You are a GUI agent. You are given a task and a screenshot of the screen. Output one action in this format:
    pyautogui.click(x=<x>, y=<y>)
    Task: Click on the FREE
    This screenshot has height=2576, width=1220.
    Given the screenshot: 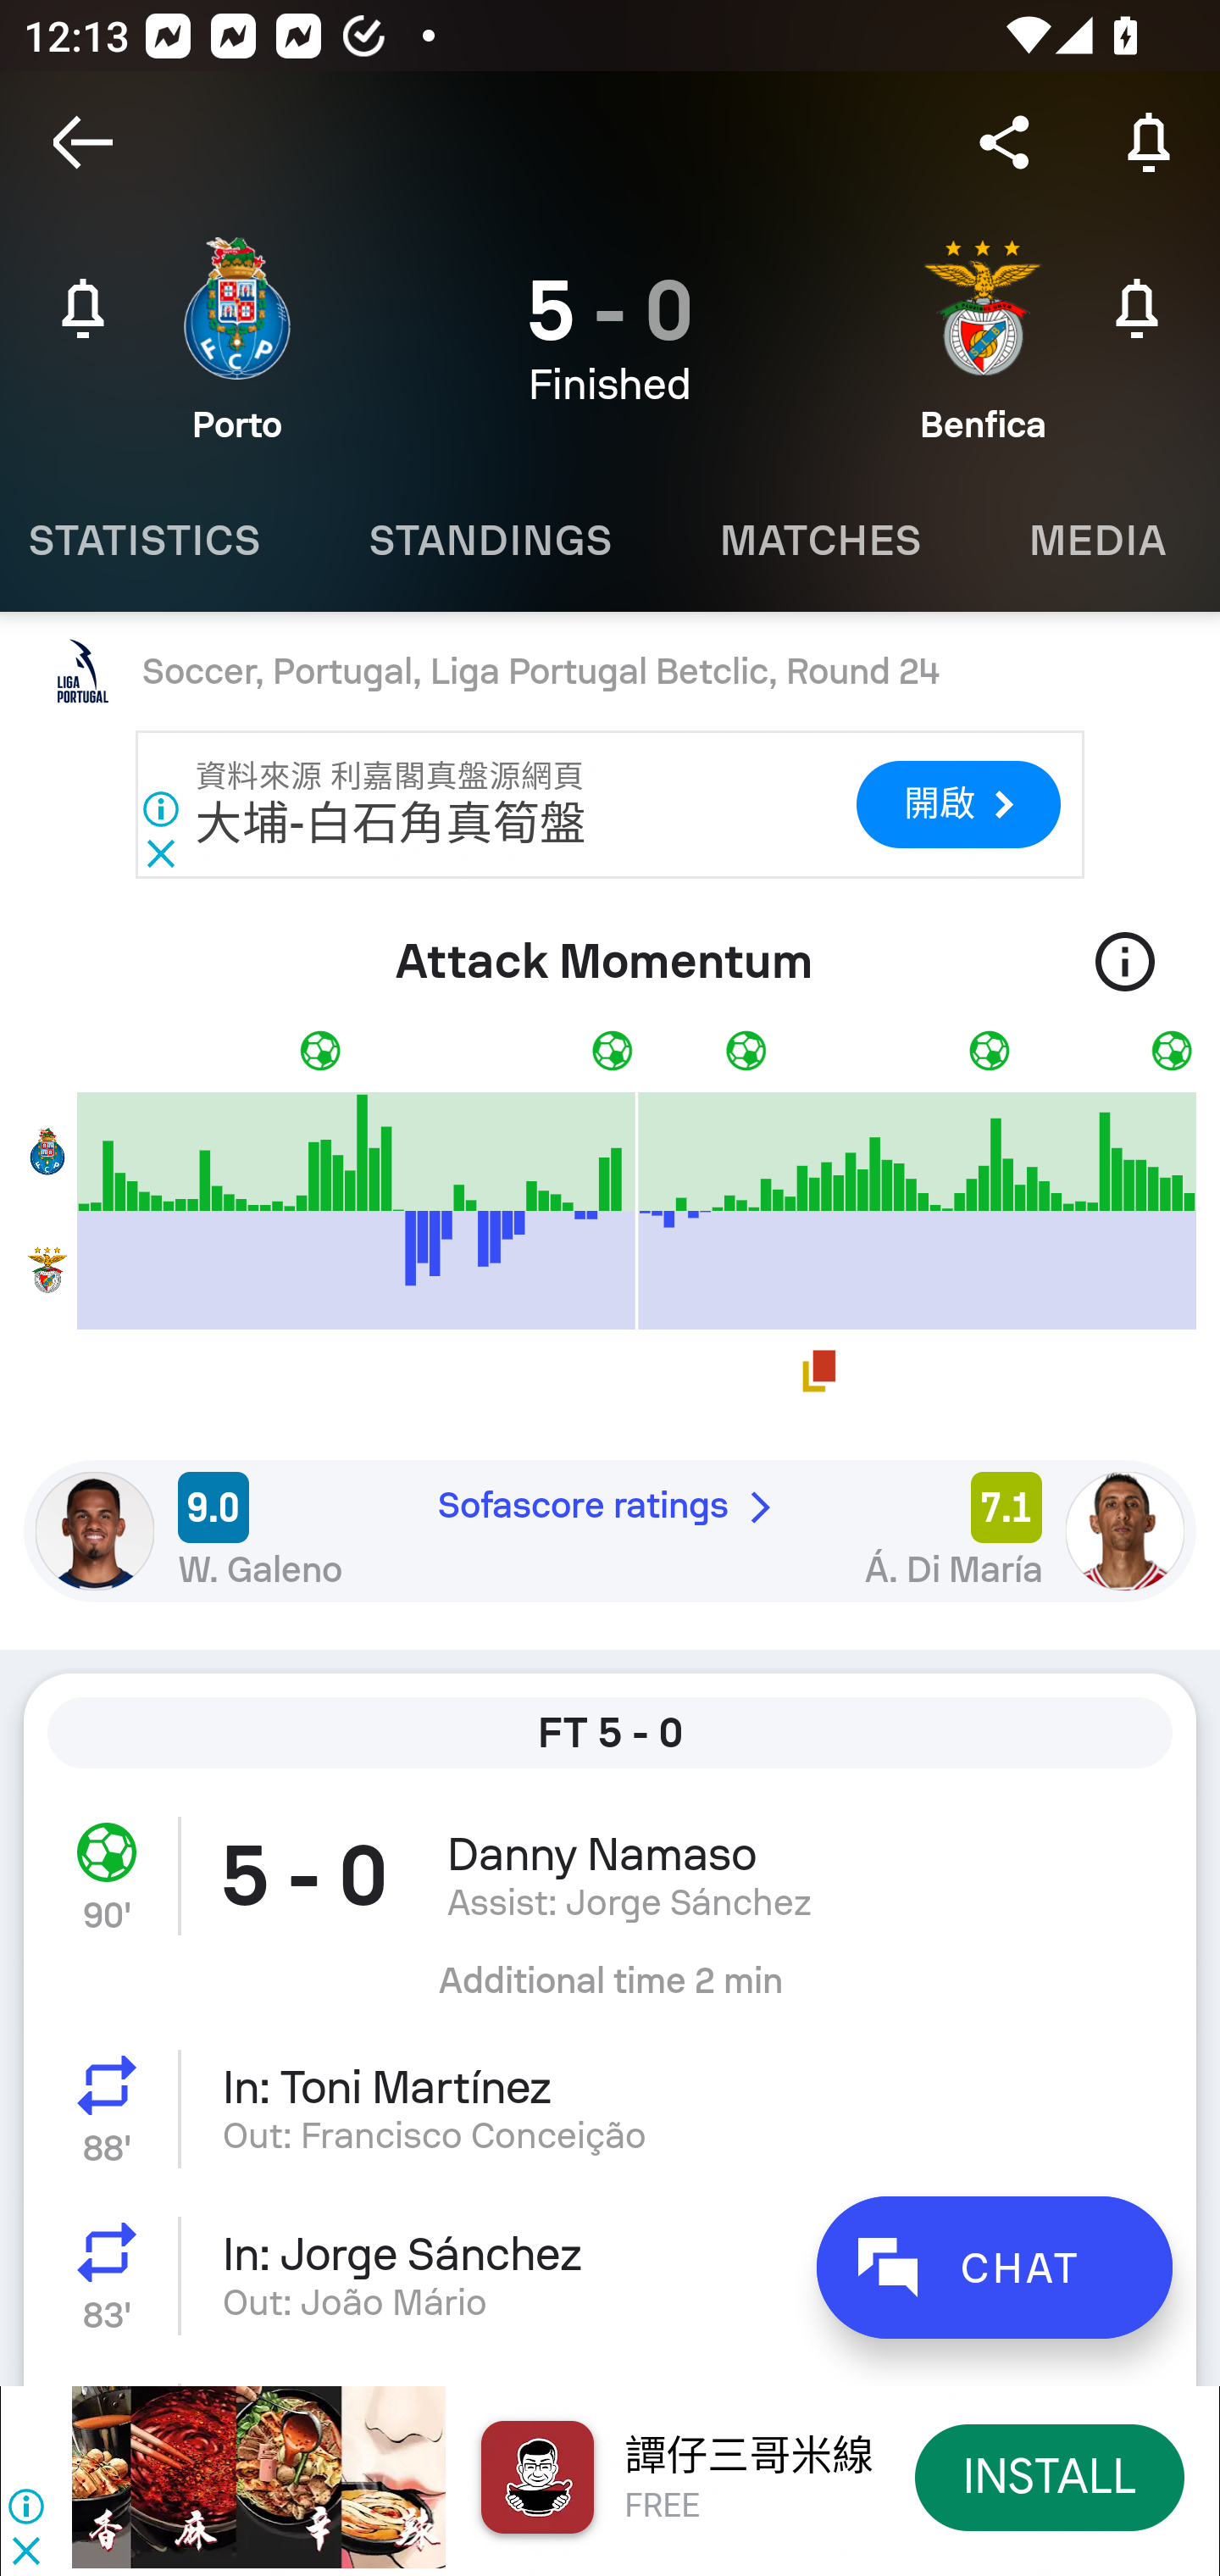 What is the action you would take?
    pyautogui.click(x=663, y=2507)
    